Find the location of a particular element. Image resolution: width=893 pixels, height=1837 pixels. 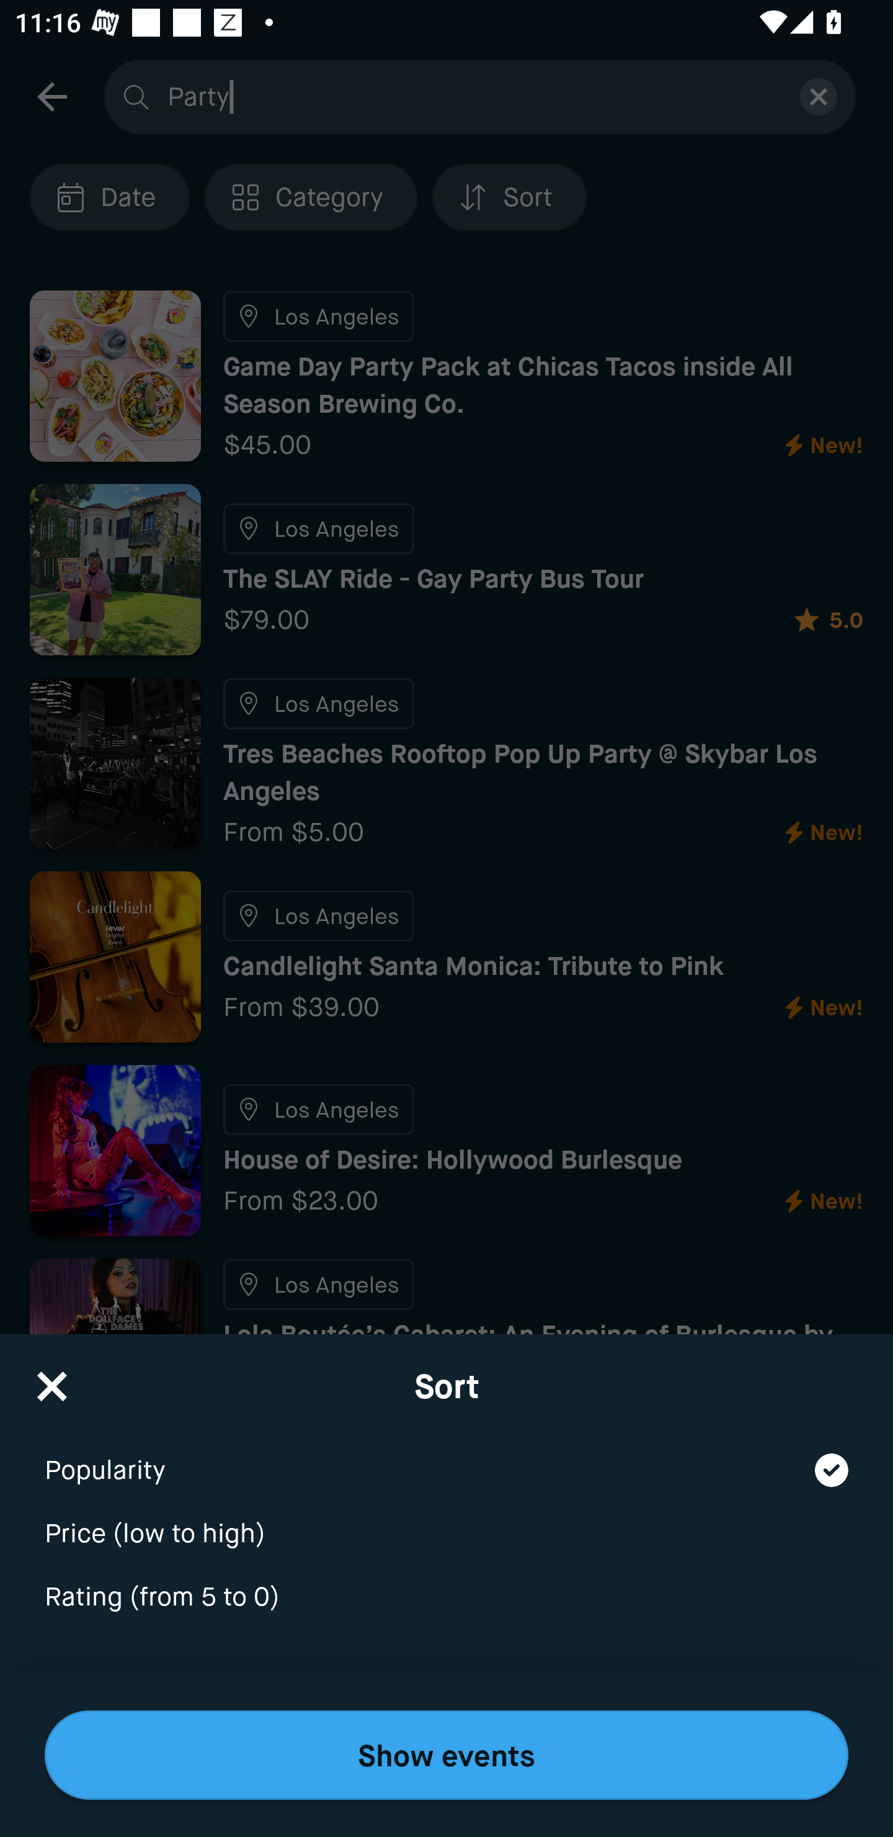

Price (low to high) is located at coordinates (446, 1520).